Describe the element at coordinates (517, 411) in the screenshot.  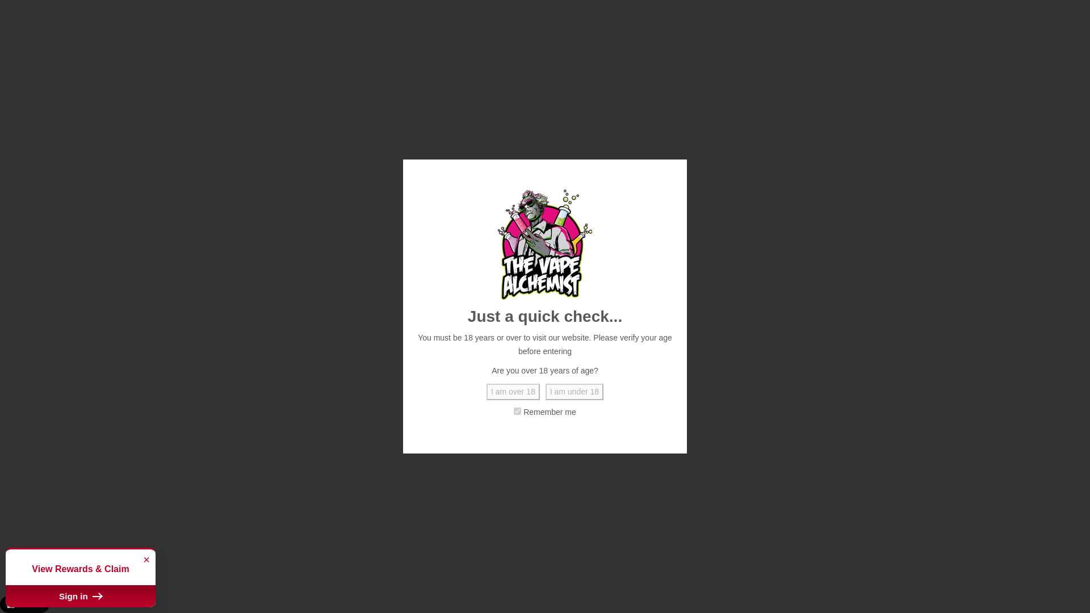
I see `1` at that location.